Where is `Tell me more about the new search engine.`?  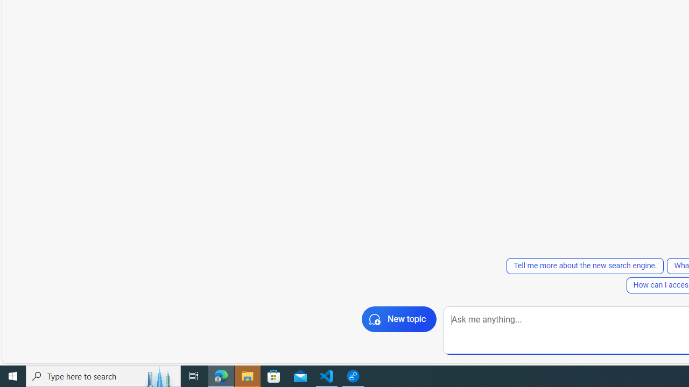
Tell me more about the new search engine. is located at coordinates (585, 266).